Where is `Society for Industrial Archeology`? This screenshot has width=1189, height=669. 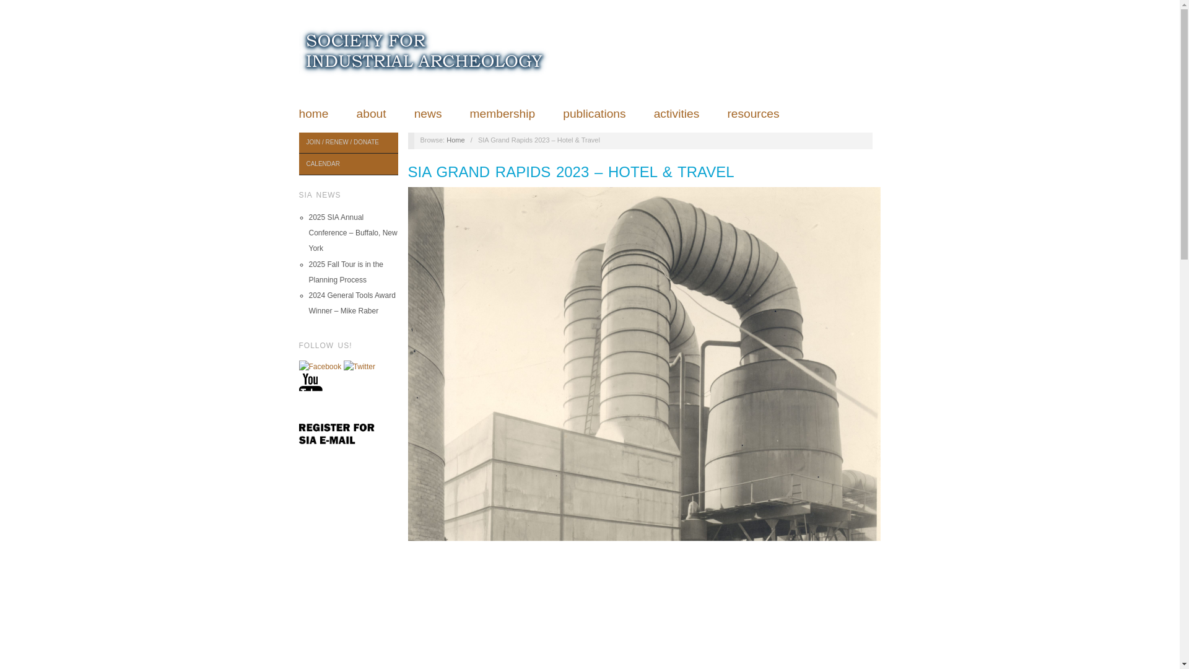 Society for Industrial Archeology is located at coordinates (425, 50).